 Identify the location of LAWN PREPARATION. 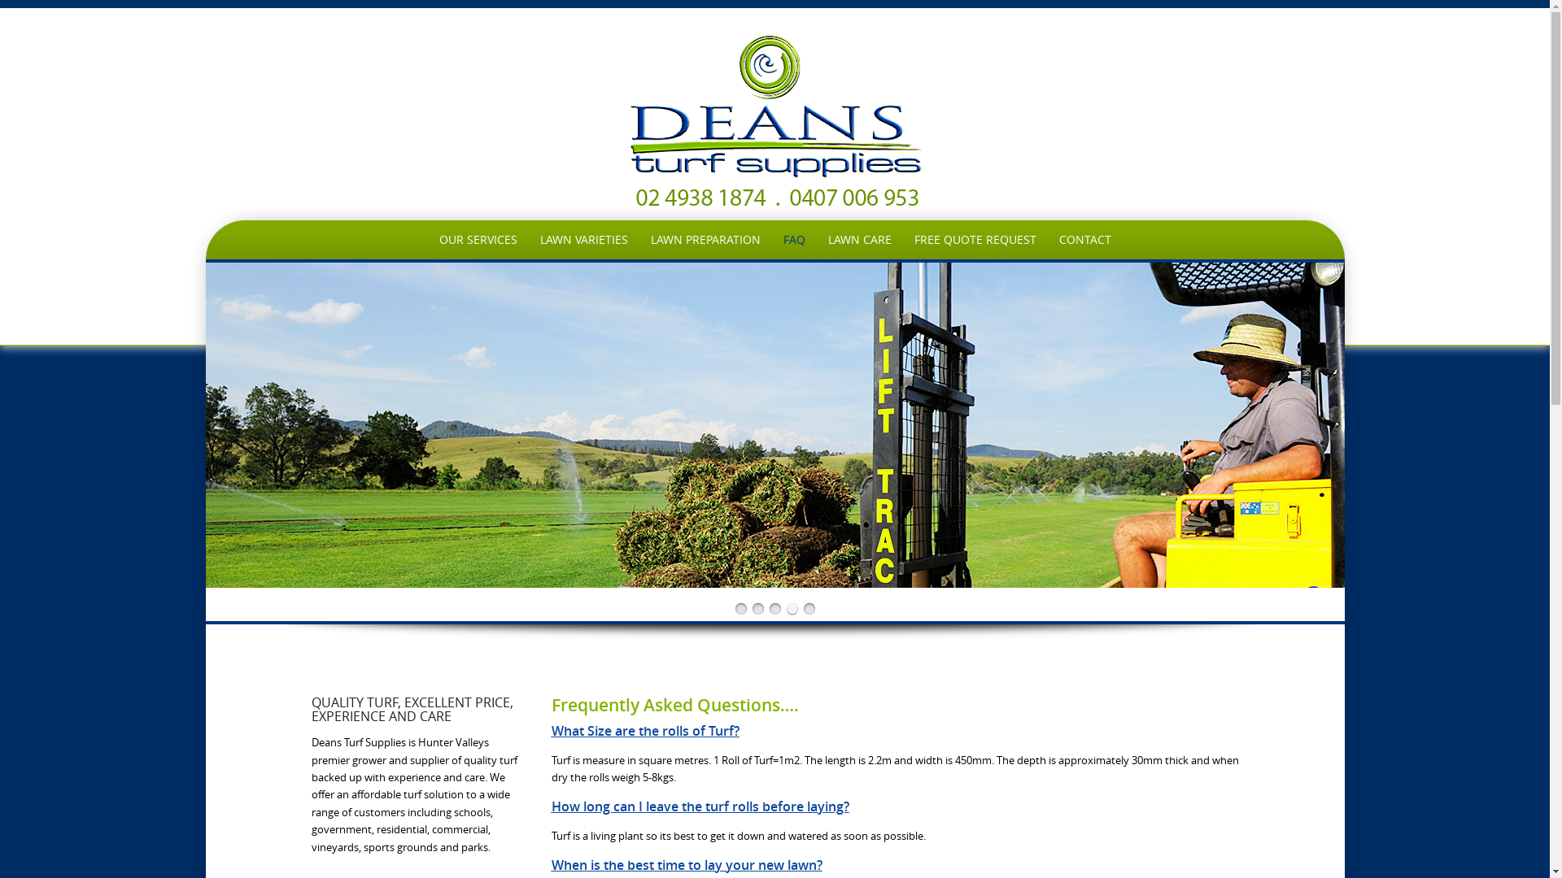
(706, 240).